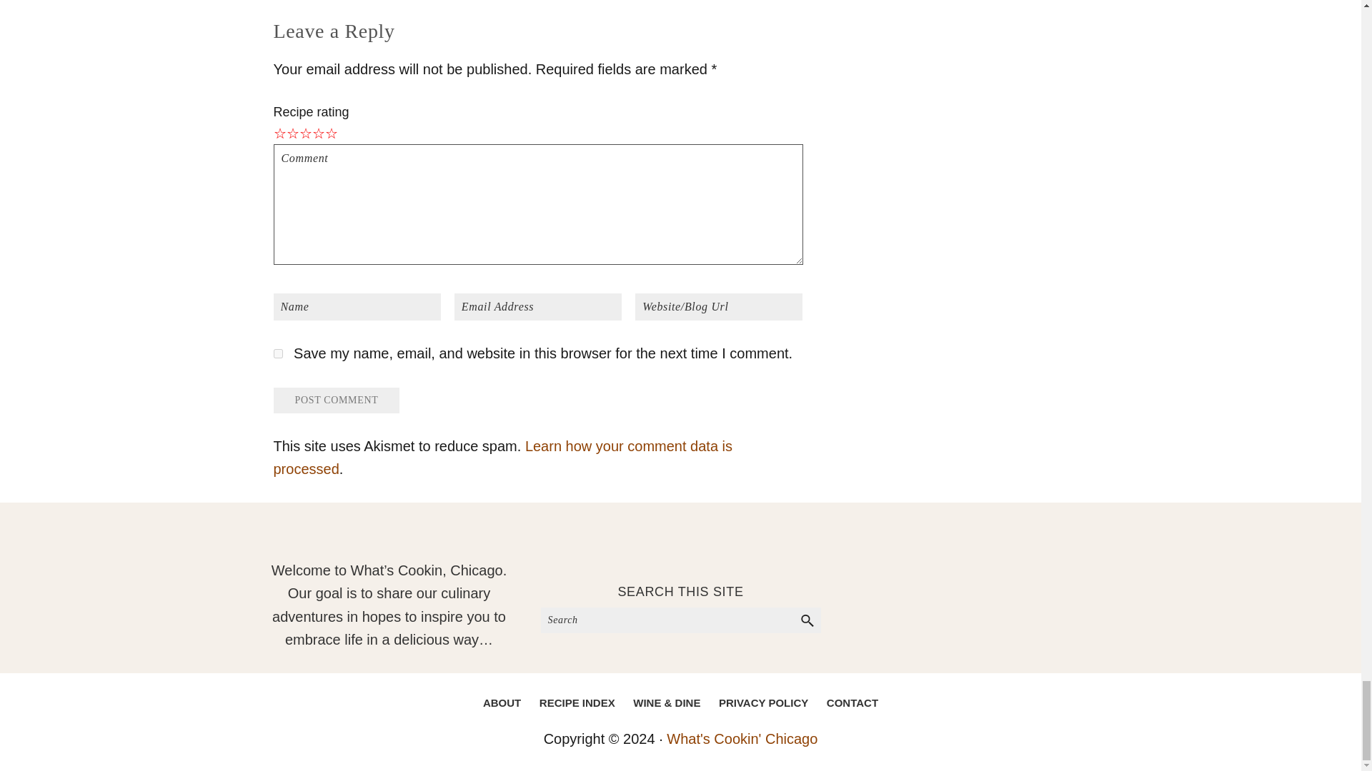  I want to click on yes, so click(277, 354).